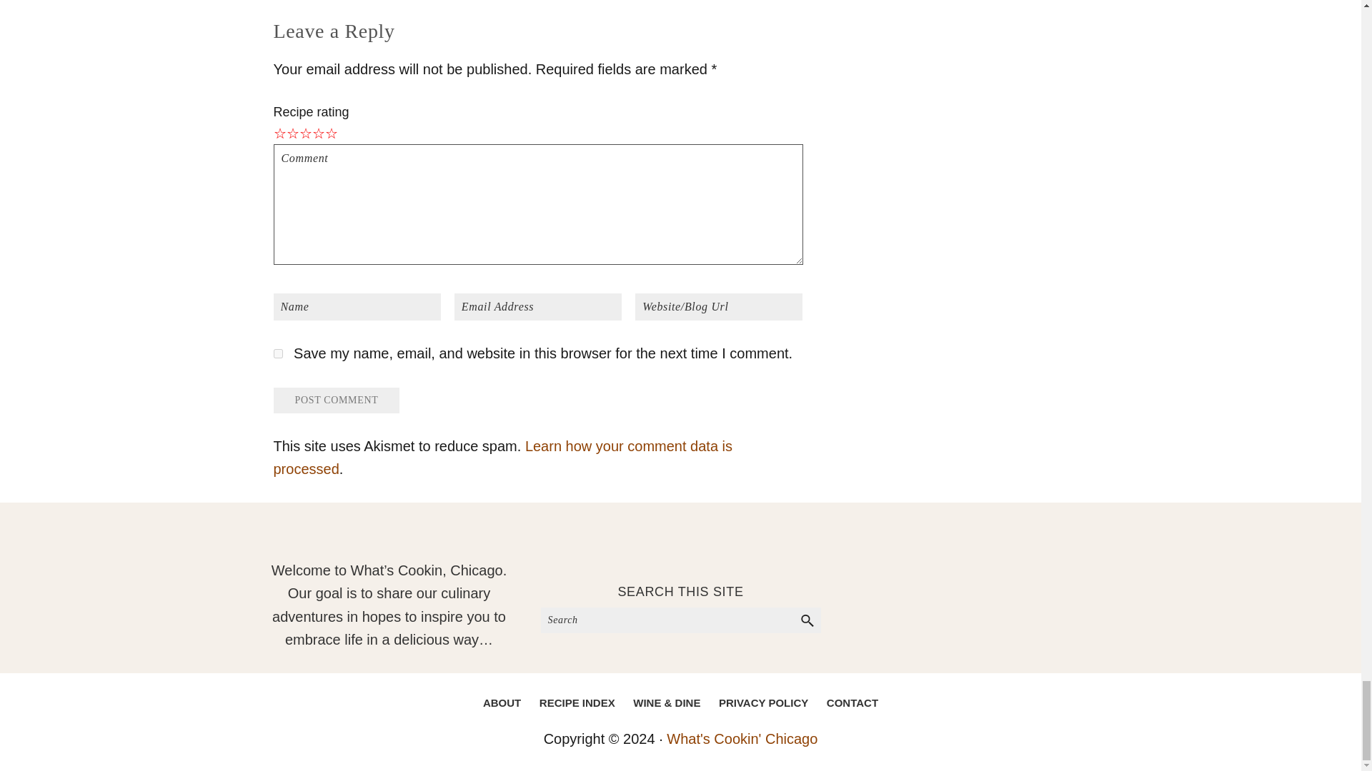  I want to click on yes, so click(277, 354).